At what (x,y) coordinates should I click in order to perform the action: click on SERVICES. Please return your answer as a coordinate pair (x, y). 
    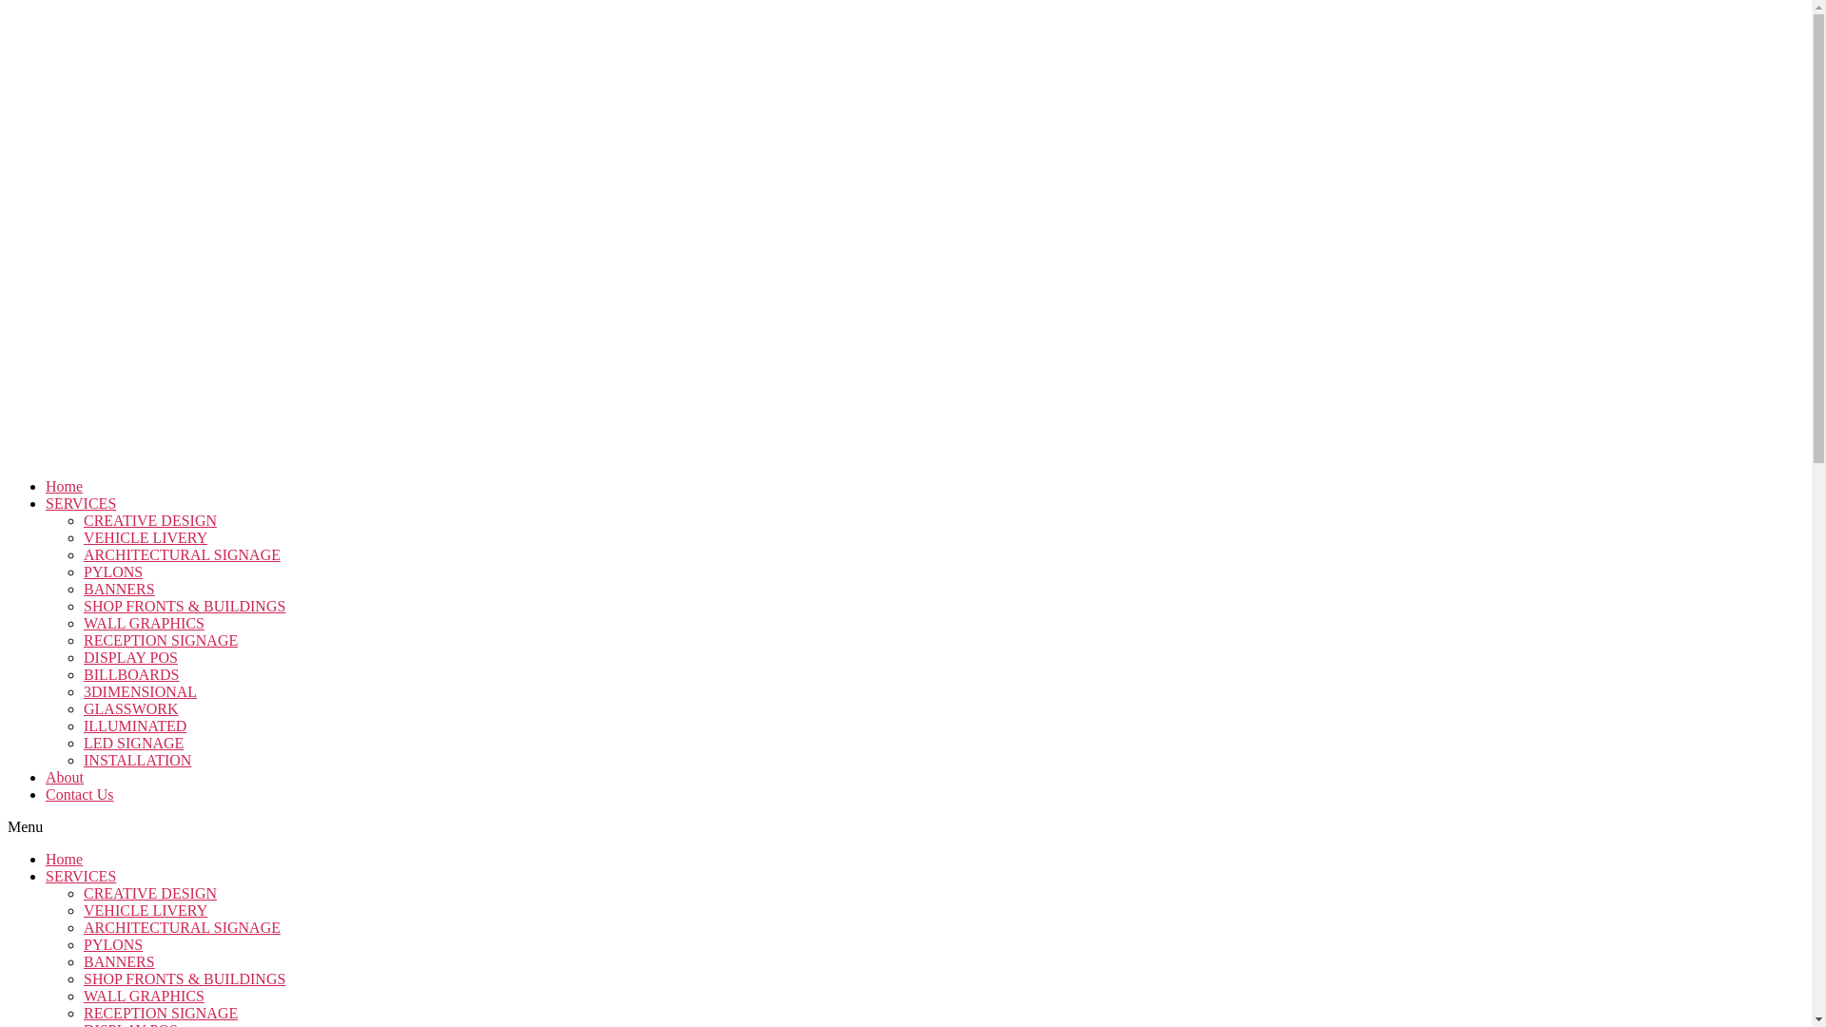
    Looking at the image, I should click on (81, 504).